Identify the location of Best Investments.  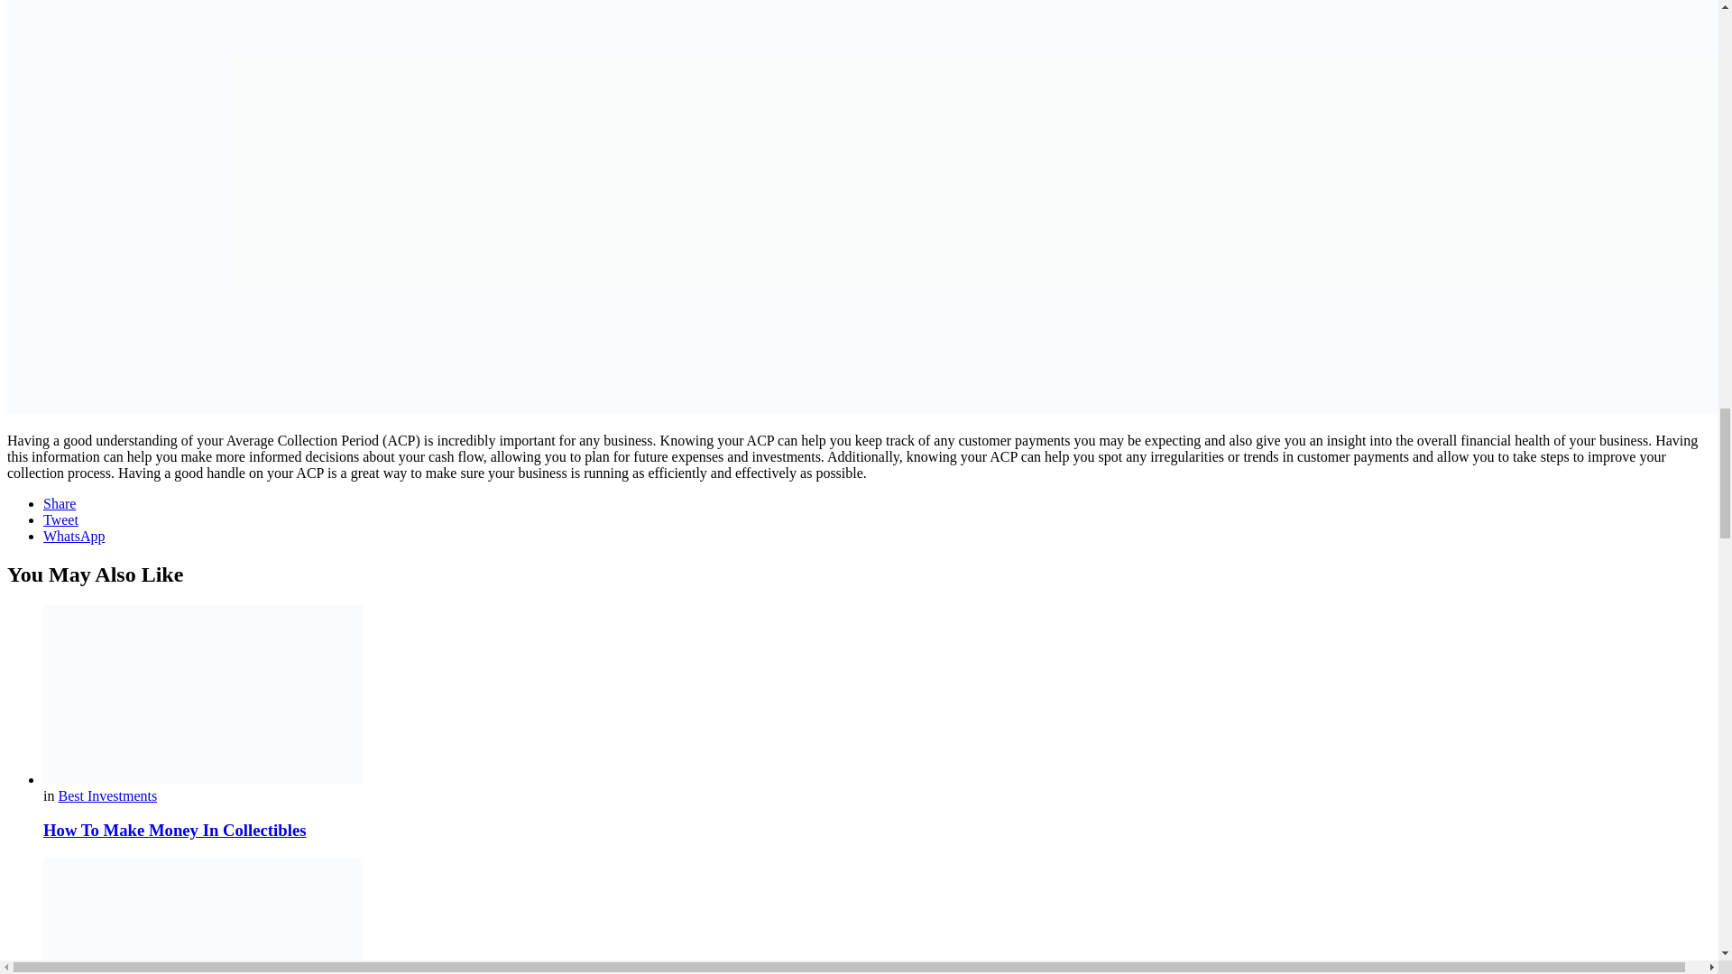
(106, 795).